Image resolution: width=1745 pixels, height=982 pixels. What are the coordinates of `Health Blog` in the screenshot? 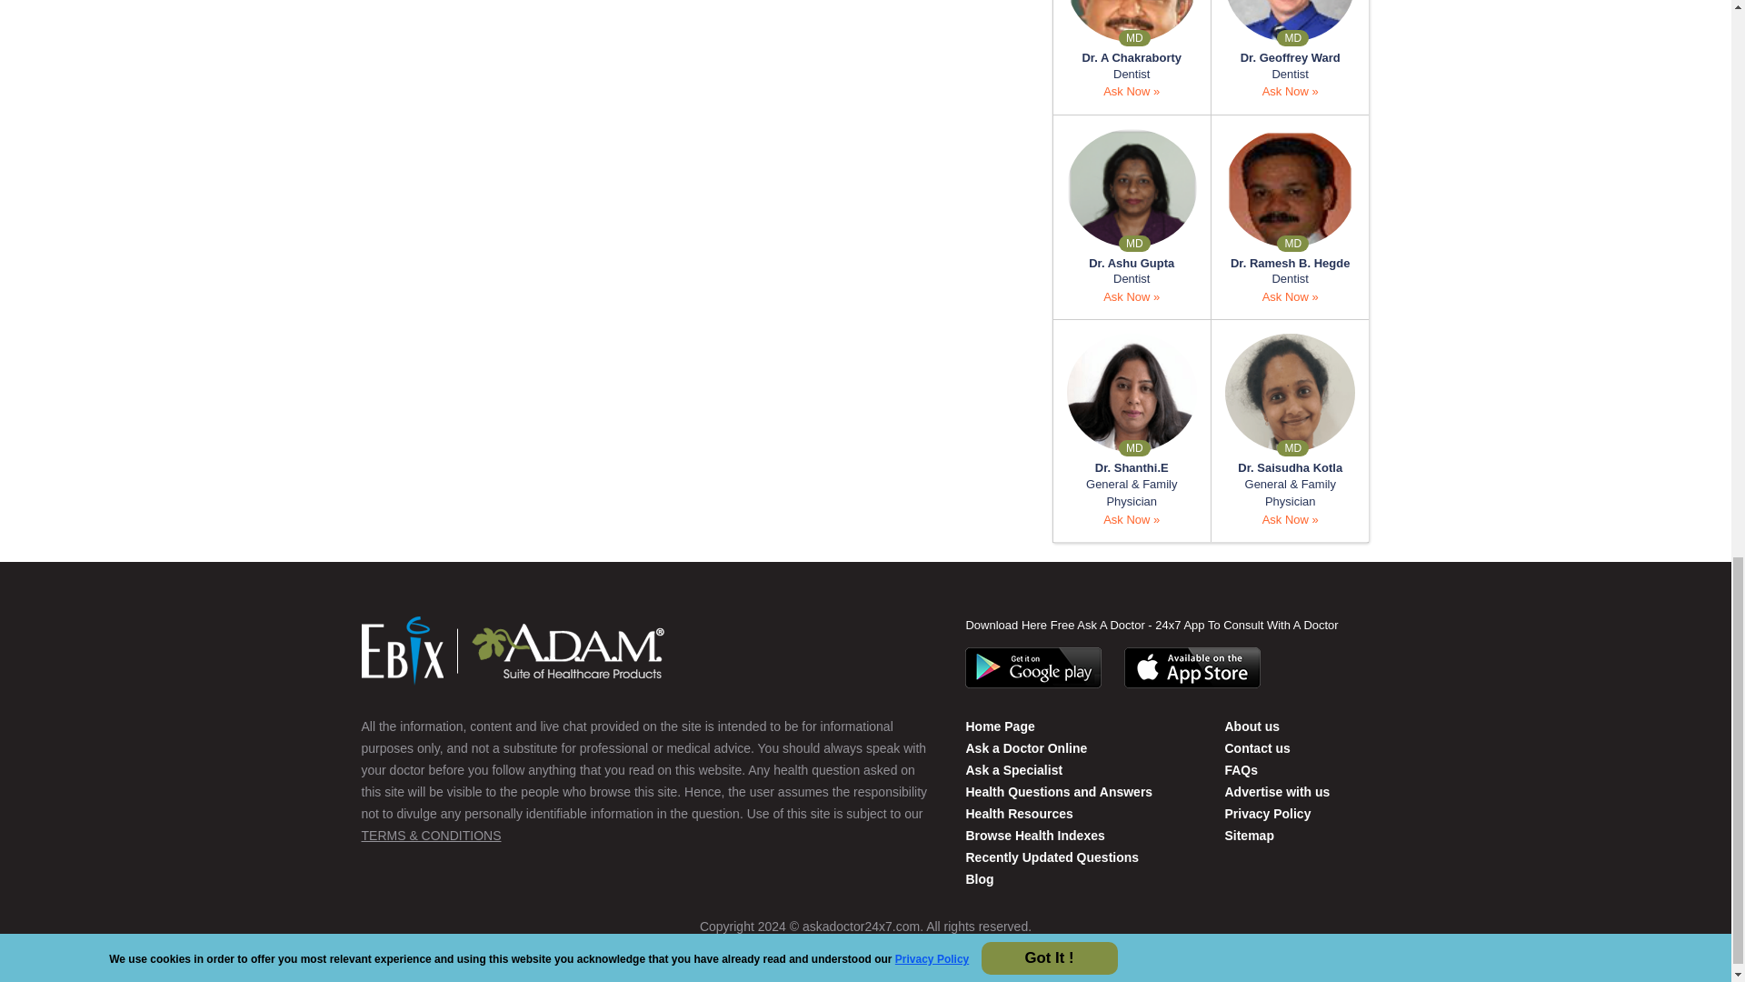 It's located at (978, 879).